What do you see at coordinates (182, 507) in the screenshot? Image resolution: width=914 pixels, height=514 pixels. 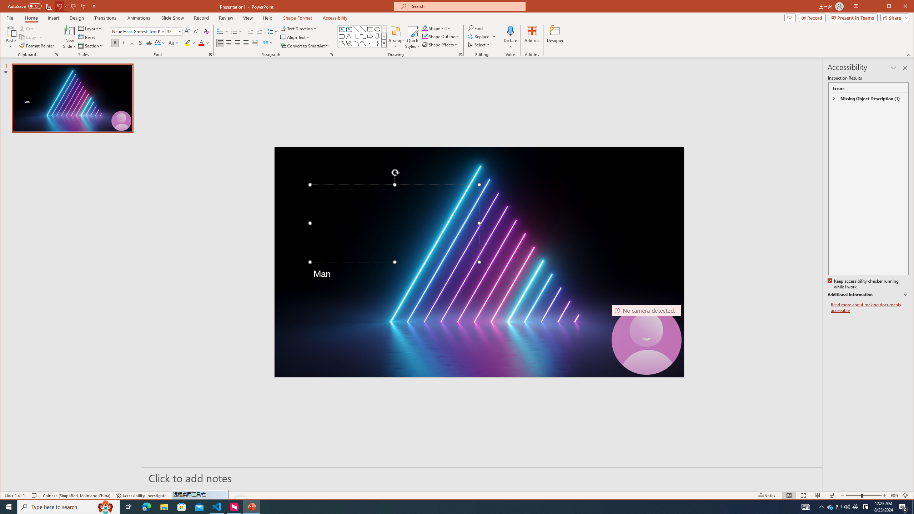 I see `Microsoft Store` at bounding box center [182, 507].